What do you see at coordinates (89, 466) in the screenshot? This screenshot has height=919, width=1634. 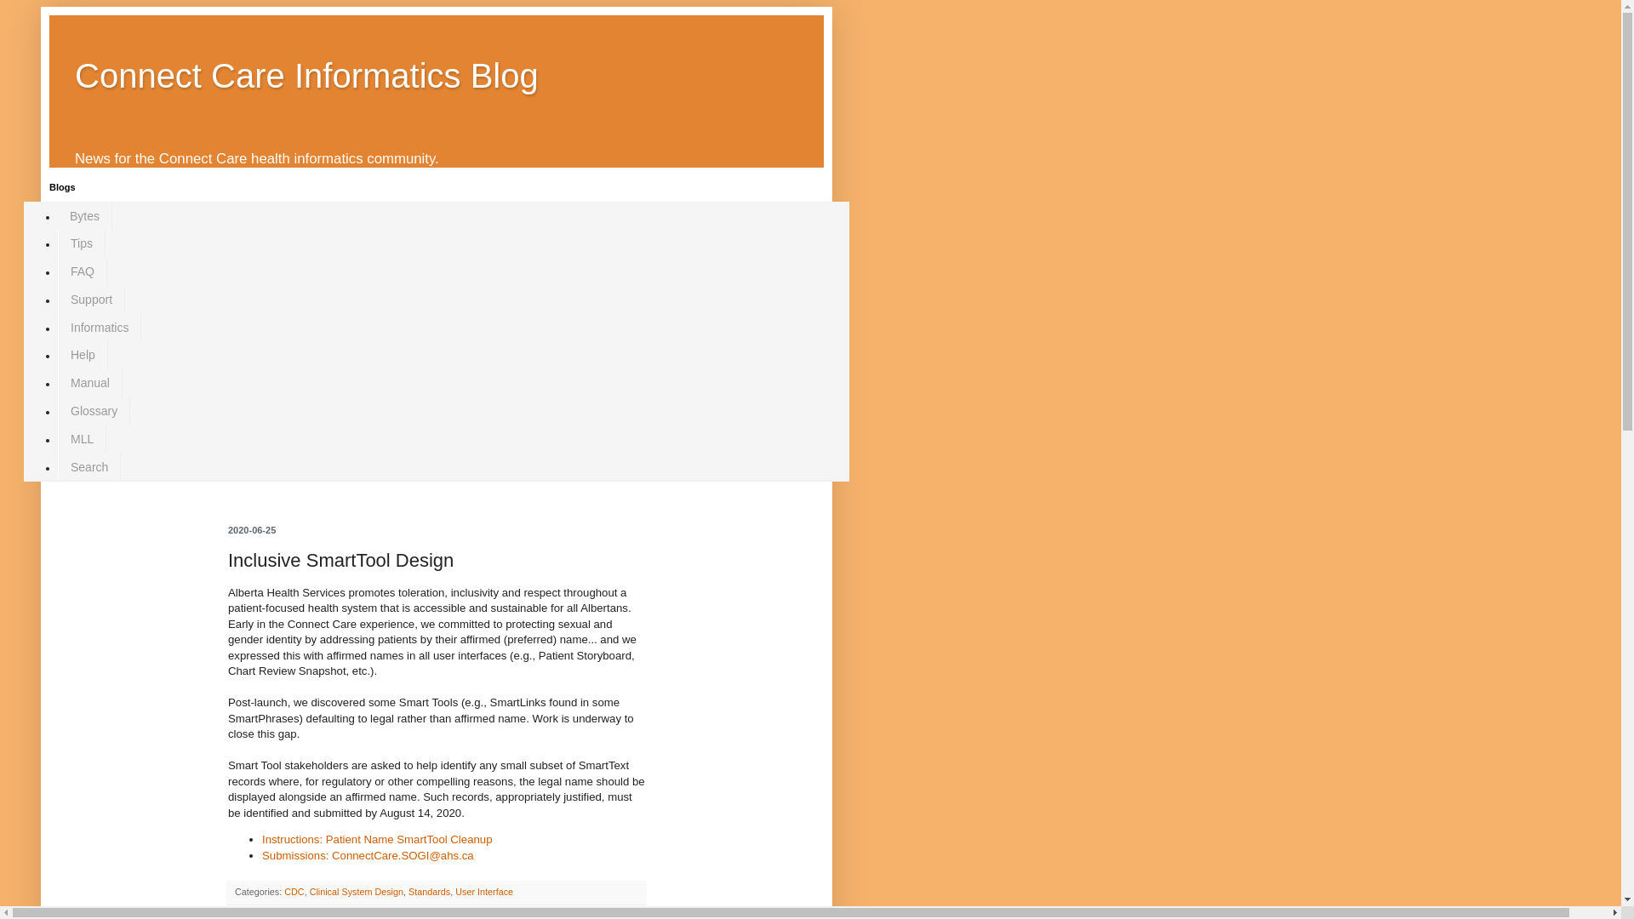 I see `Search` at bounding box center [89, 466].